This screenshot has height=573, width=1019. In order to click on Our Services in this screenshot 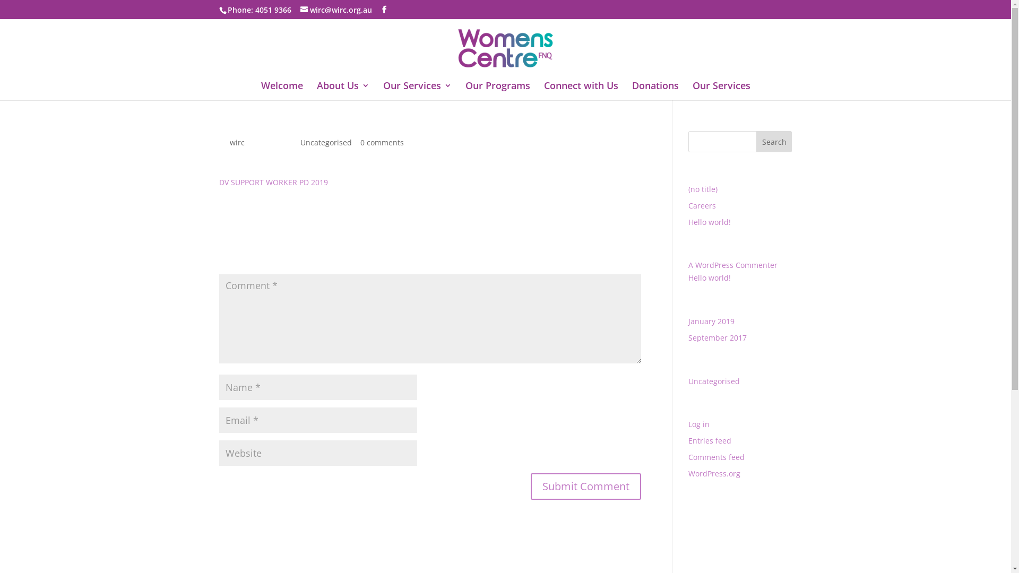, I will do `click(721, 91)`.